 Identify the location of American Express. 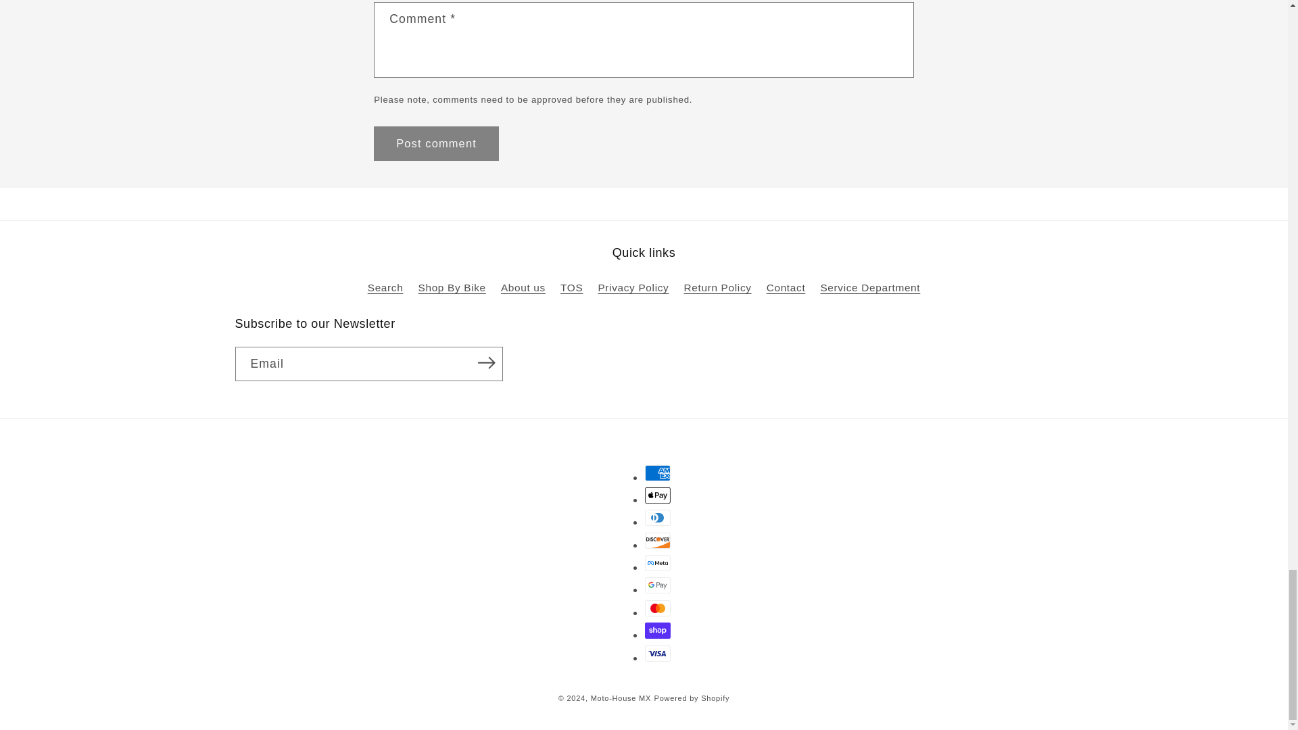
(658, 472).